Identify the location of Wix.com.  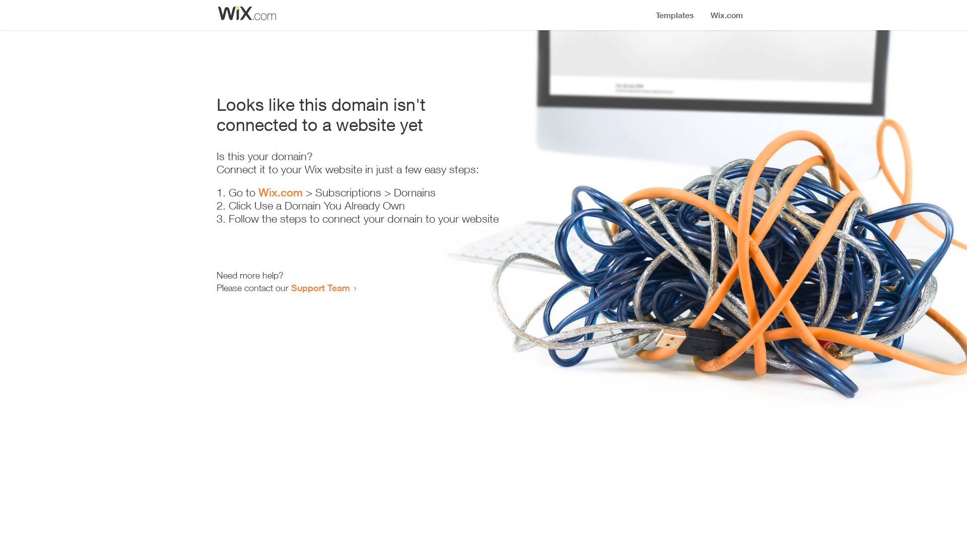
(281, 192).